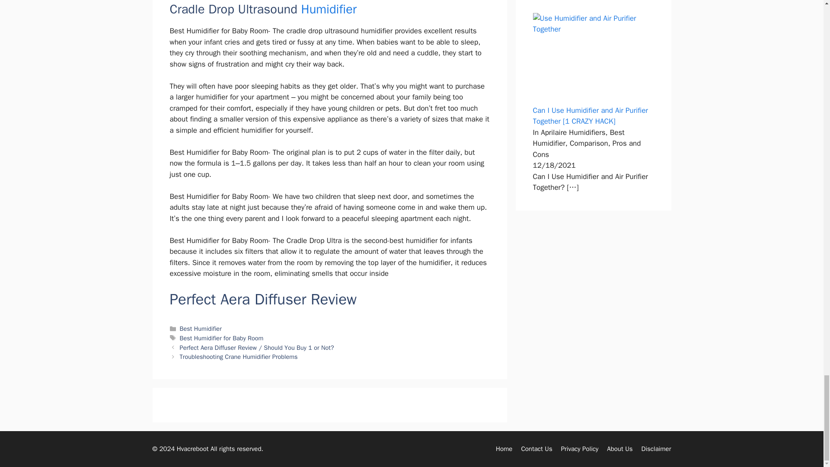 The image size is (830, 467). I want to click on Home, so click(504, 449).